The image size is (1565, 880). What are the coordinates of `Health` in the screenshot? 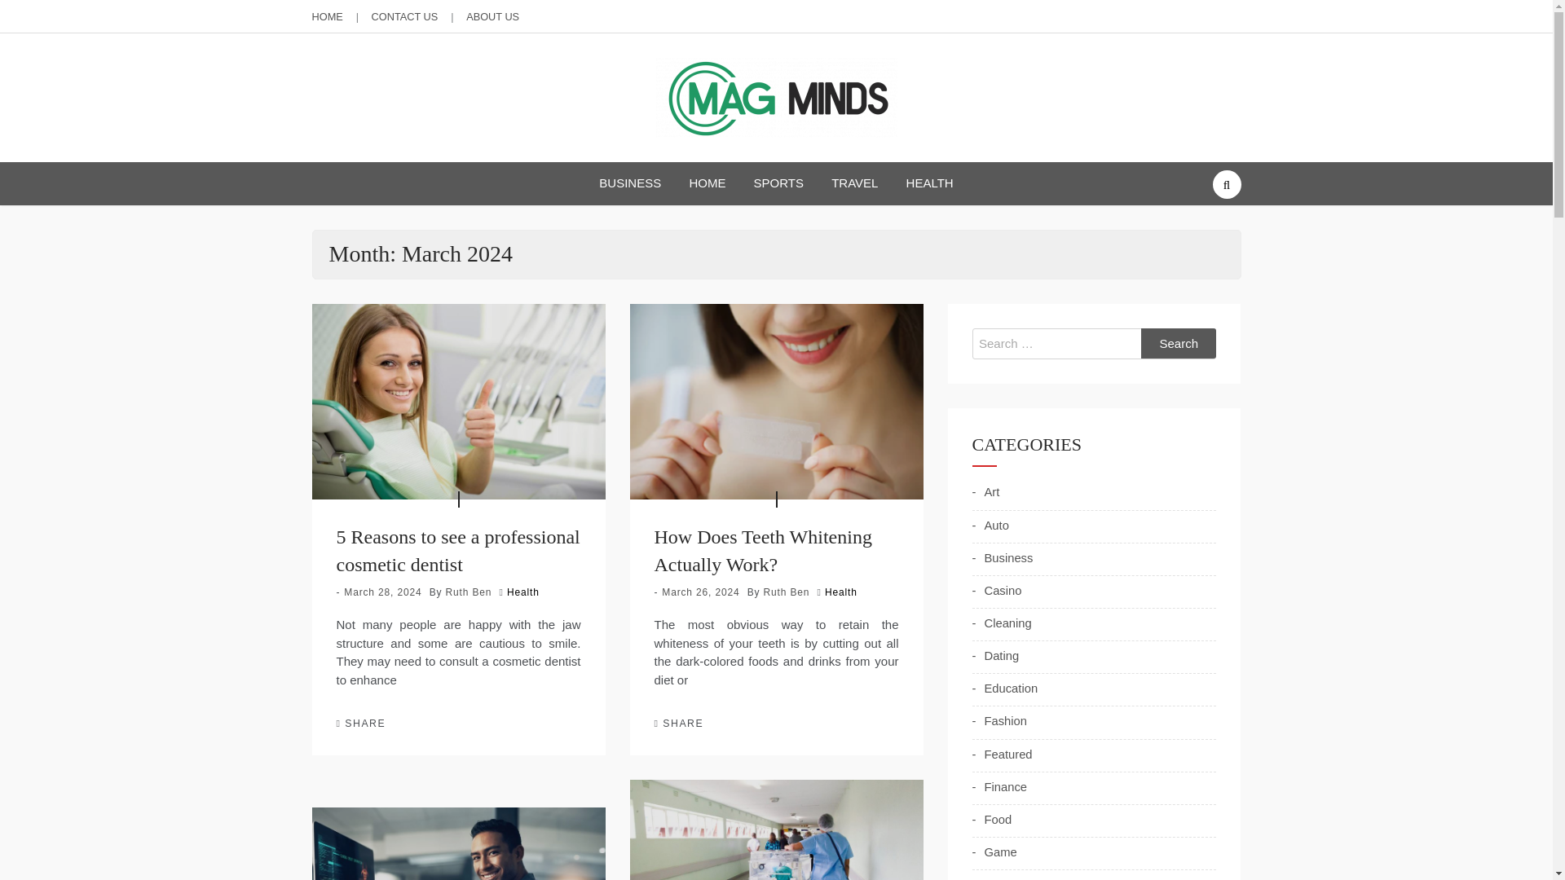 It's located at (841, 592).